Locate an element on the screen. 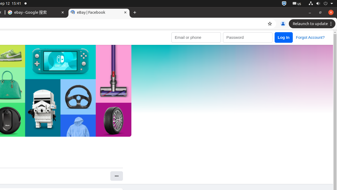  Forgot Account? is located at coordinates (310, 37).